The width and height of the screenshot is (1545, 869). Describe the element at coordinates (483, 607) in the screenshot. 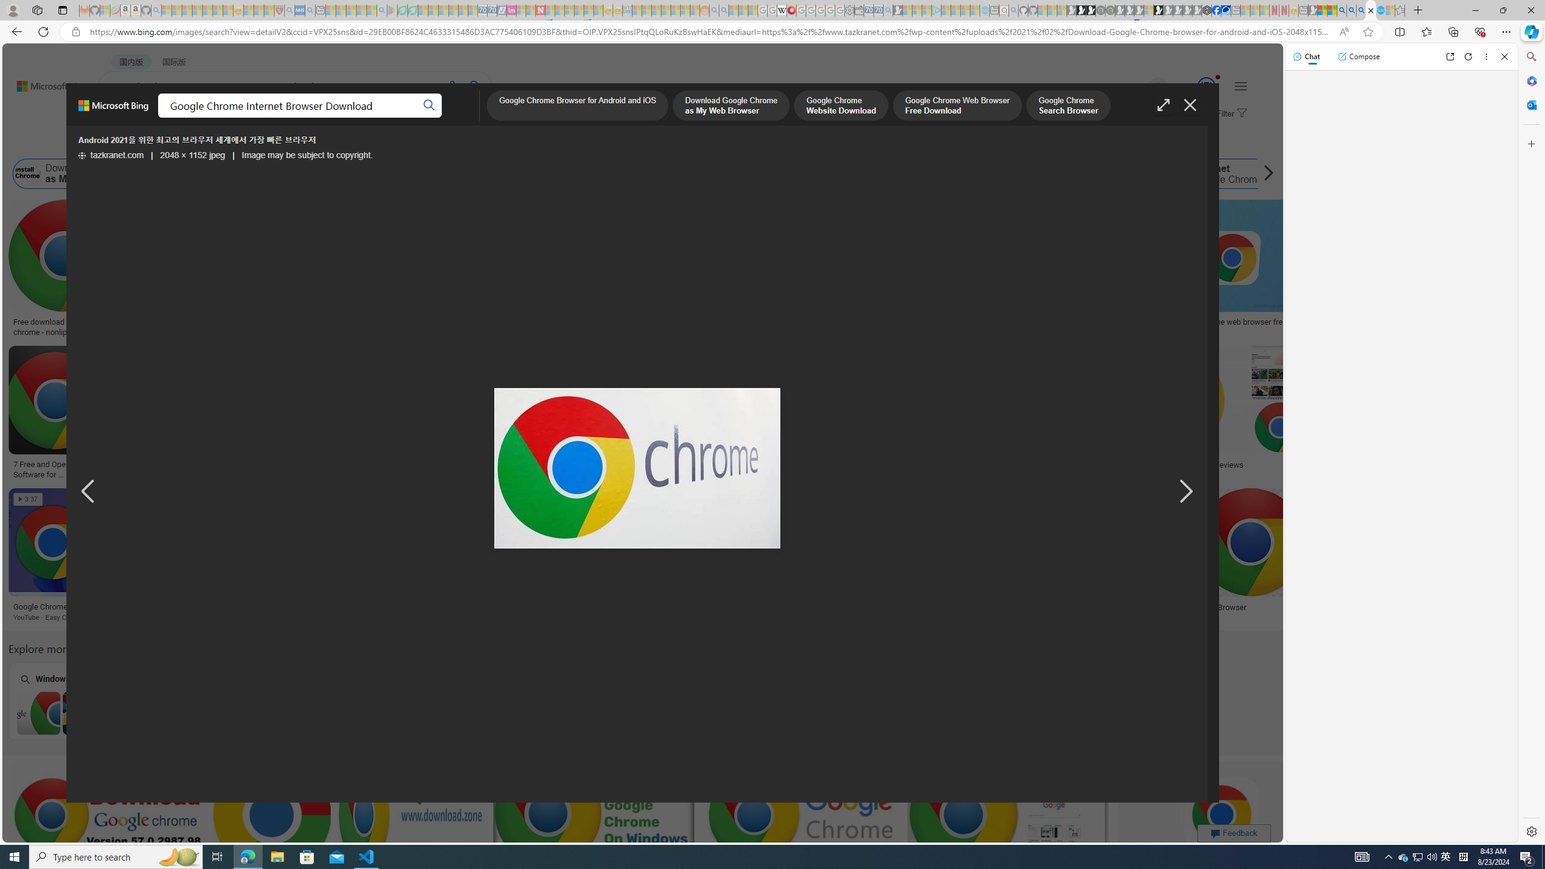

I see `Download internet explorer 9.0 free - snorobot` at that location.